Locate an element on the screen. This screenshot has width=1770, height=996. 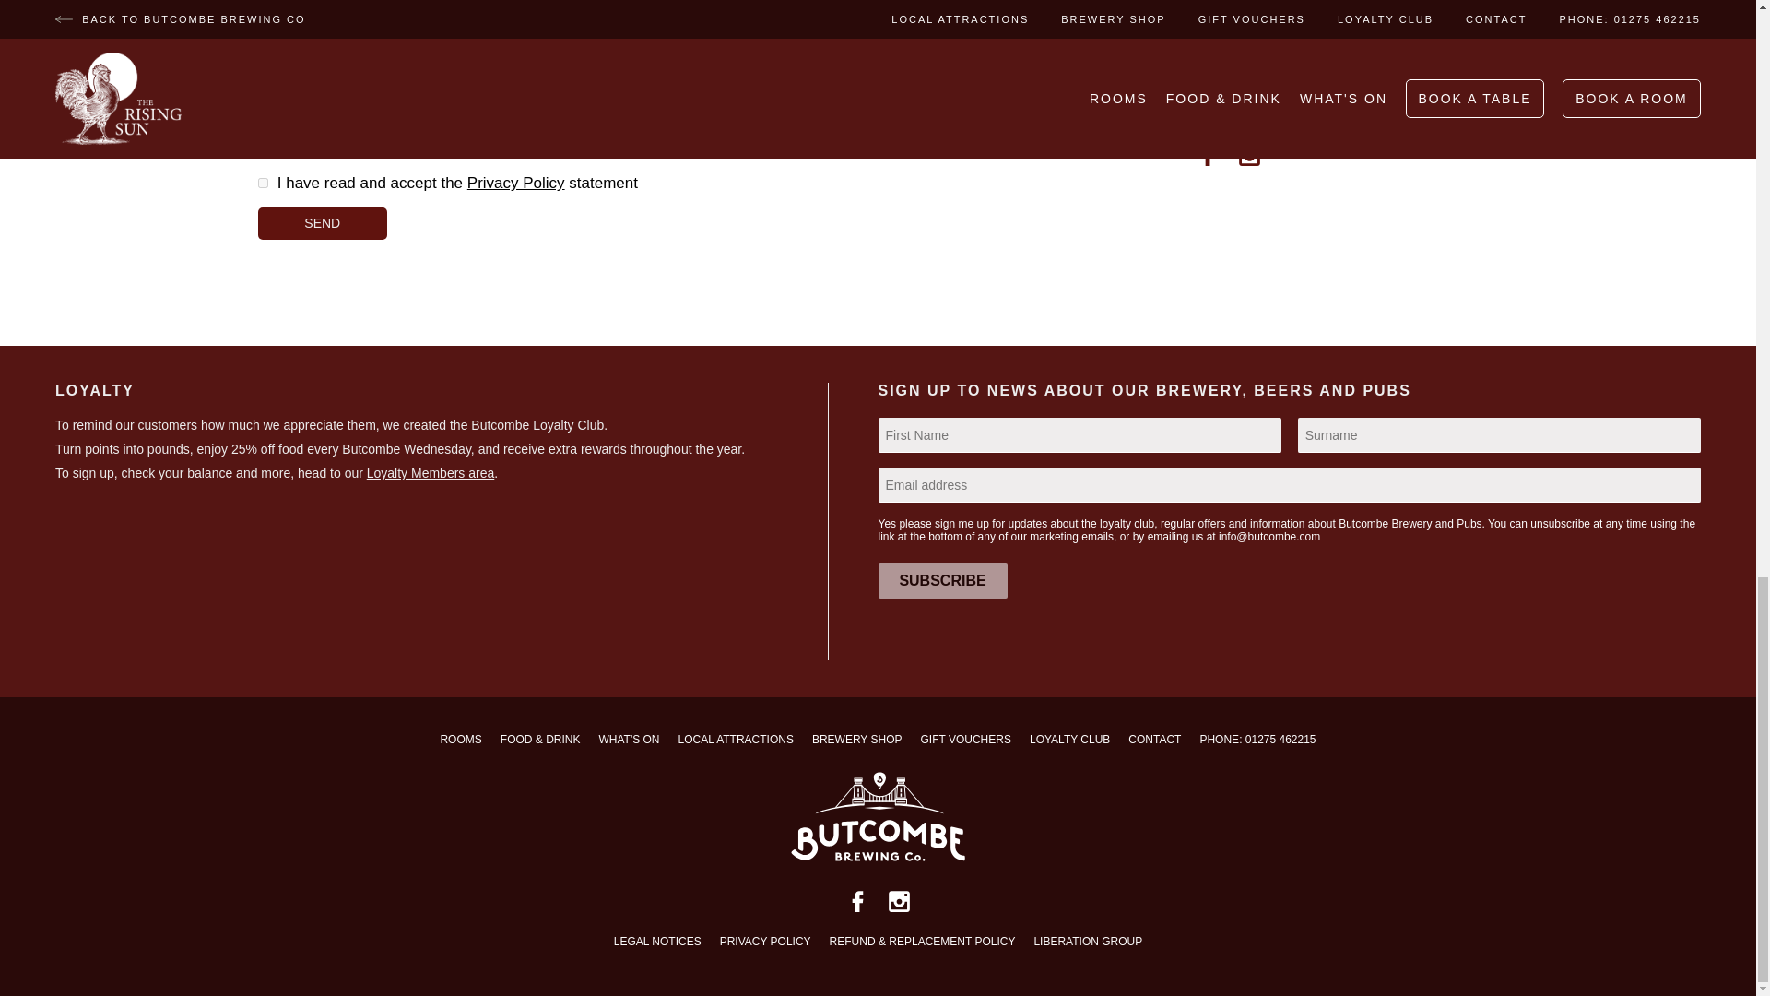
Butcombe Brewery is located at coordinates (879, 880).